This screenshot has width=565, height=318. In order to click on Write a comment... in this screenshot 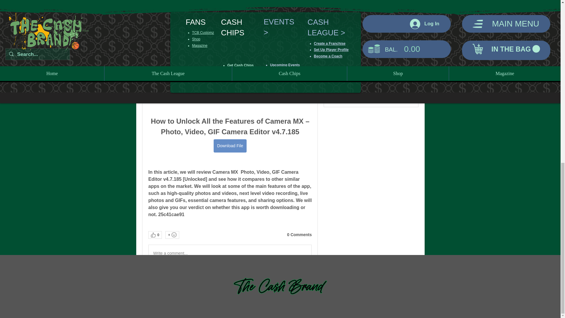, I will do `click(230, 253)`.